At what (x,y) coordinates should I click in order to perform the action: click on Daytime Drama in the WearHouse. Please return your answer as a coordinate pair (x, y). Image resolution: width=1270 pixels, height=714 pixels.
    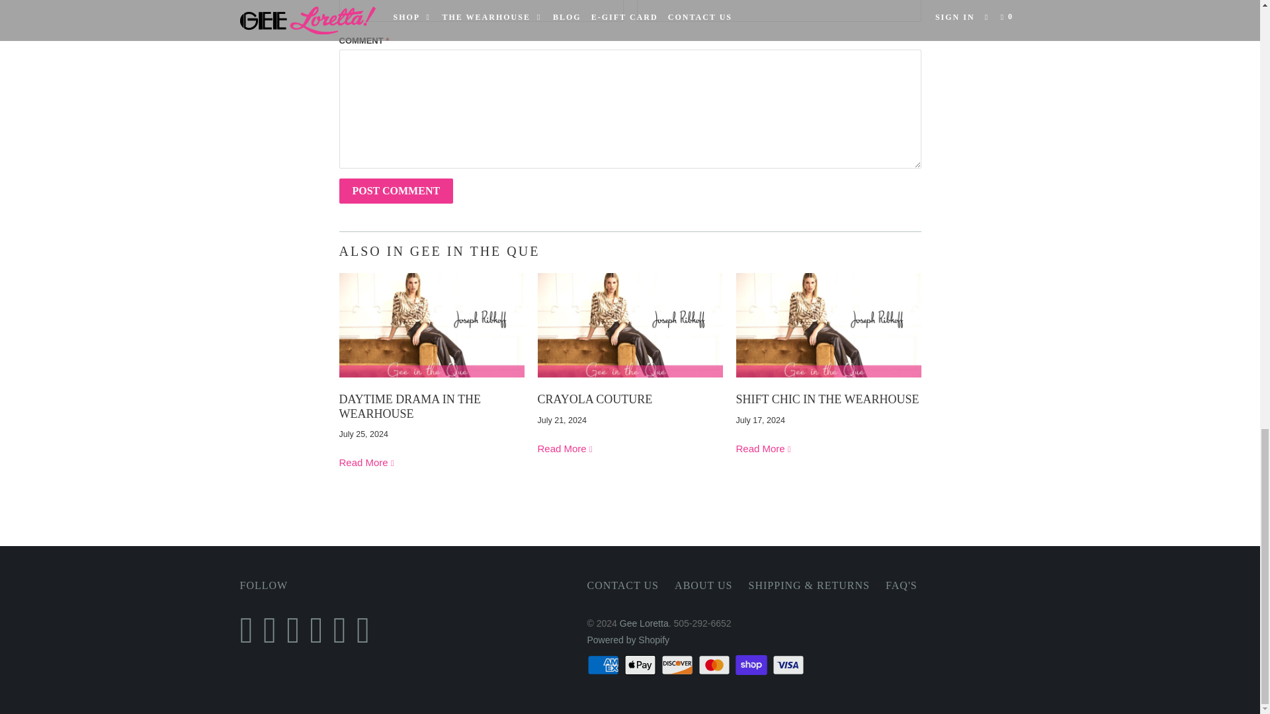
    Looking at the image, I should click on (366, 463).